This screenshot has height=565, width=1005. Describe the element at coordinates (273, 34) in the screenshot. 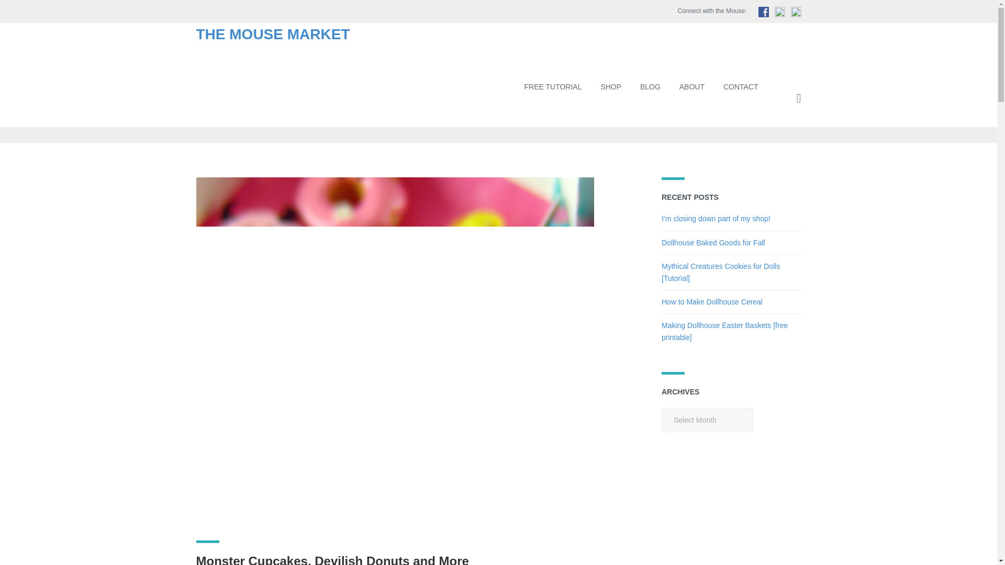

I see `The Mouse Market` at that location.